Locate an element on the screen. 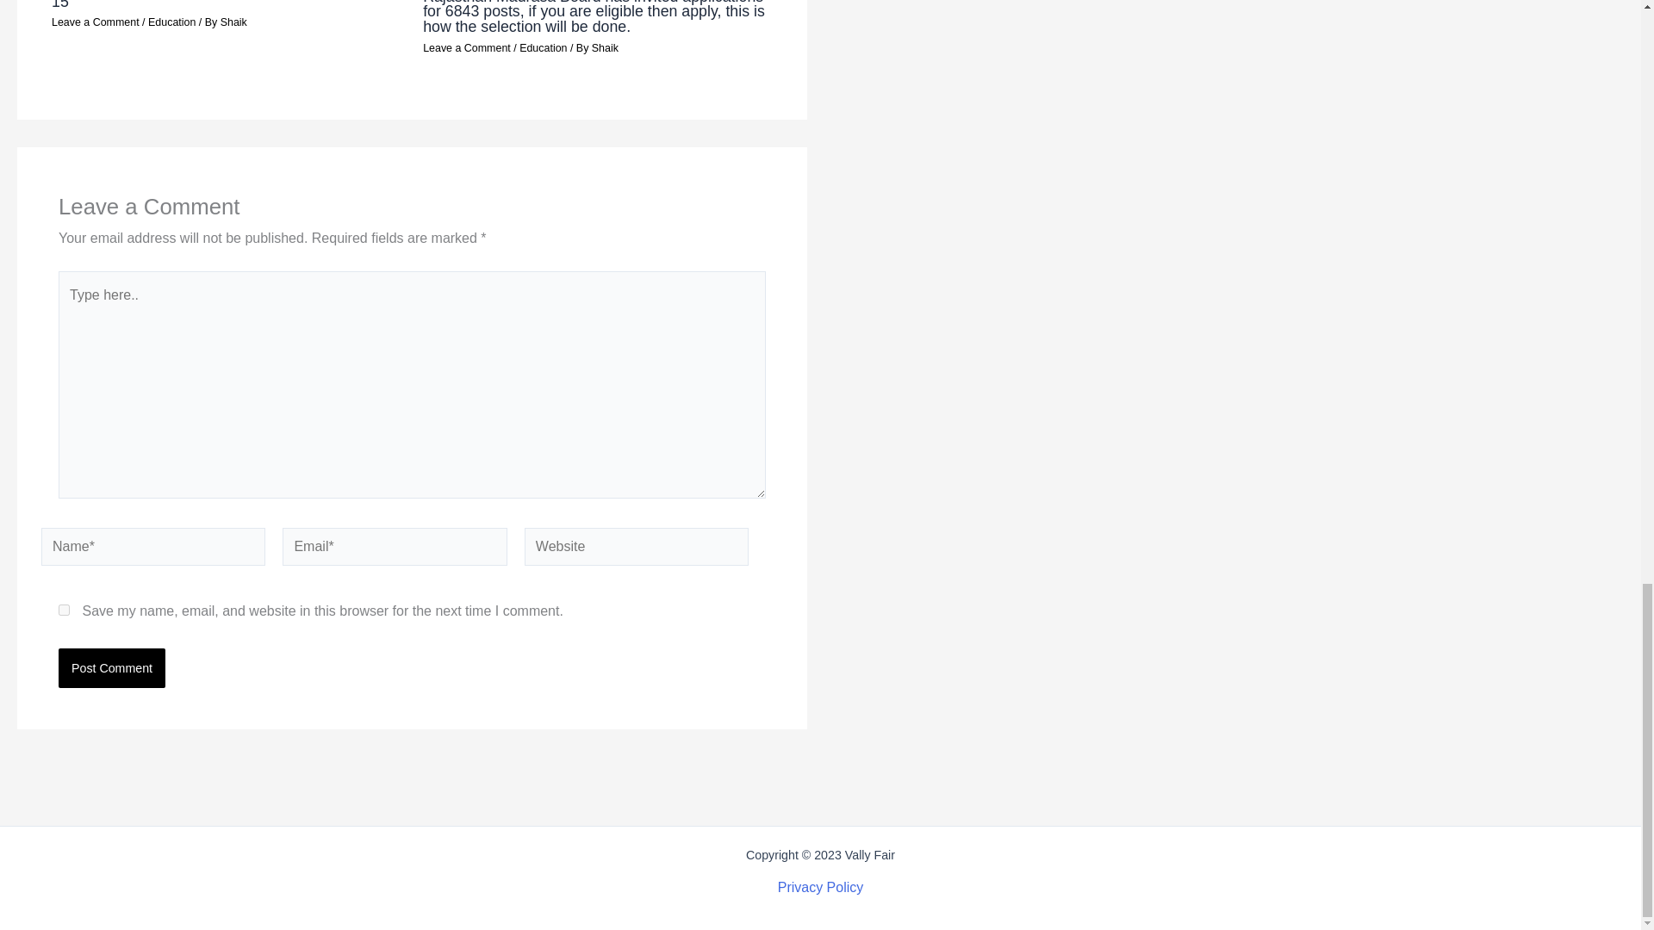 The height and width of the screenshot is (930, 1654). Shaik is located at coordinates (233, 22).